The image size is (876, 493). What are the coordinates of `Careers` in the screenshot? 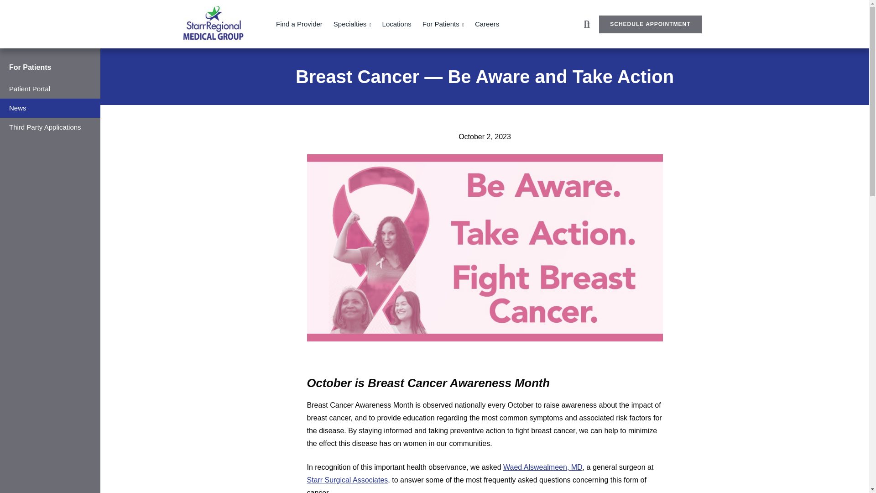 It's located at (487, 24).